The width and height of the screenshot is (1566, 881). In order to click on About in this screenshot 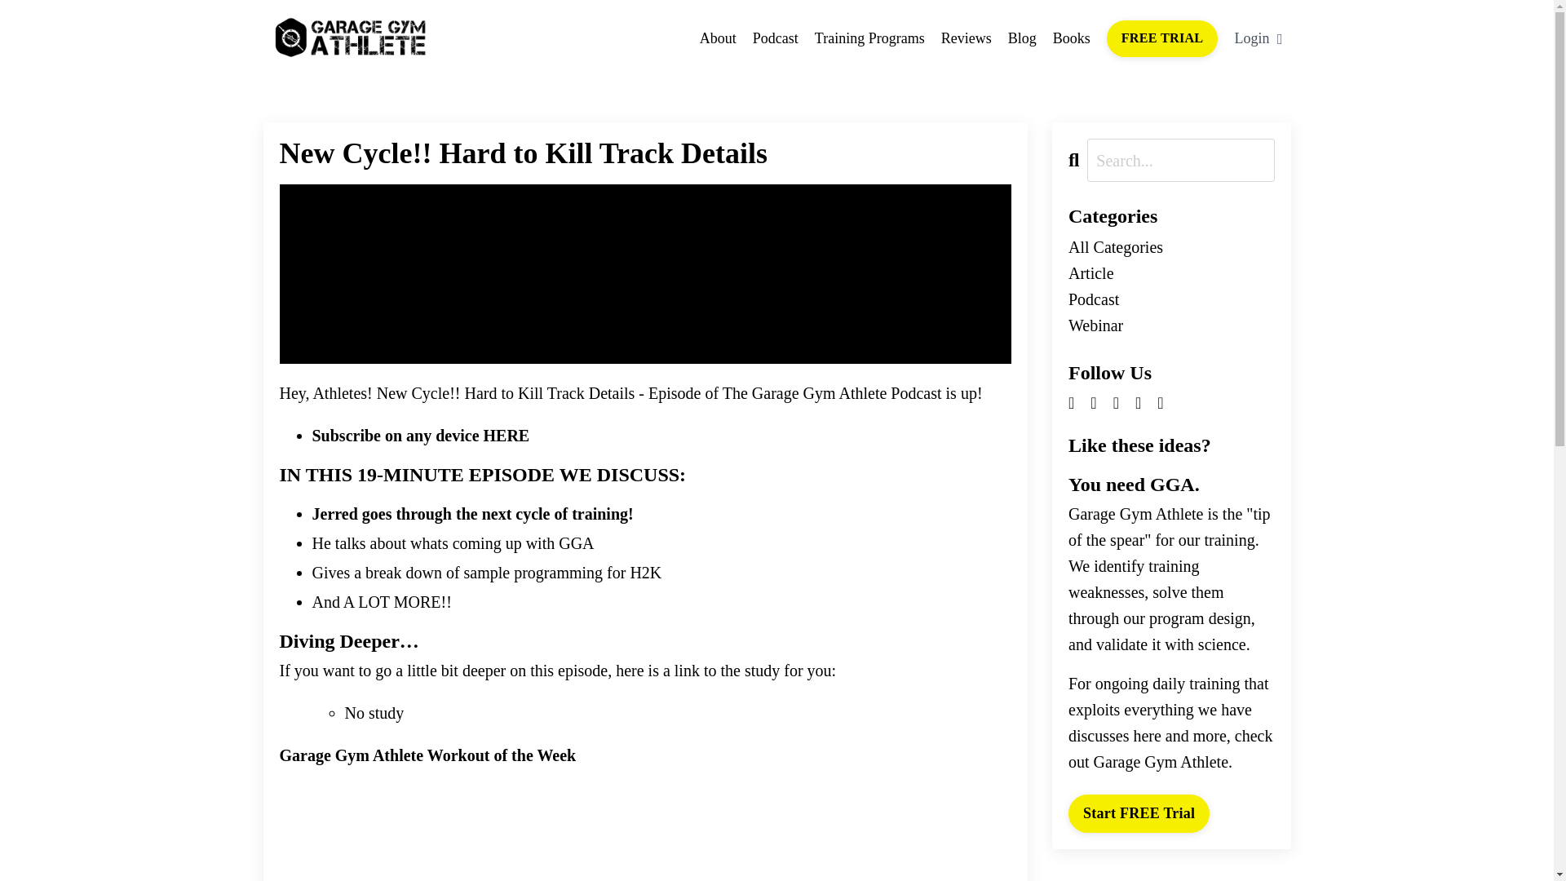, I will do `click(718, 38)`.